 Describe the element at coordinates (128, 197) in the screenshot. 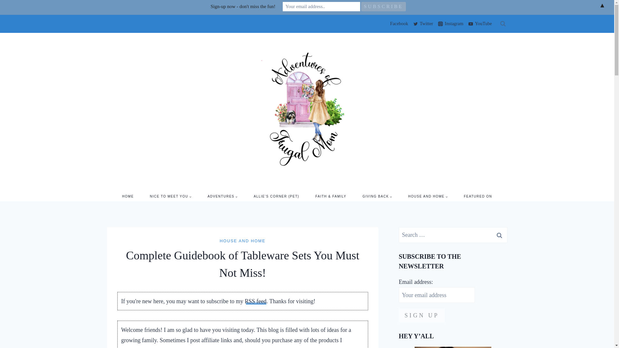

I see `HOME` at that location.